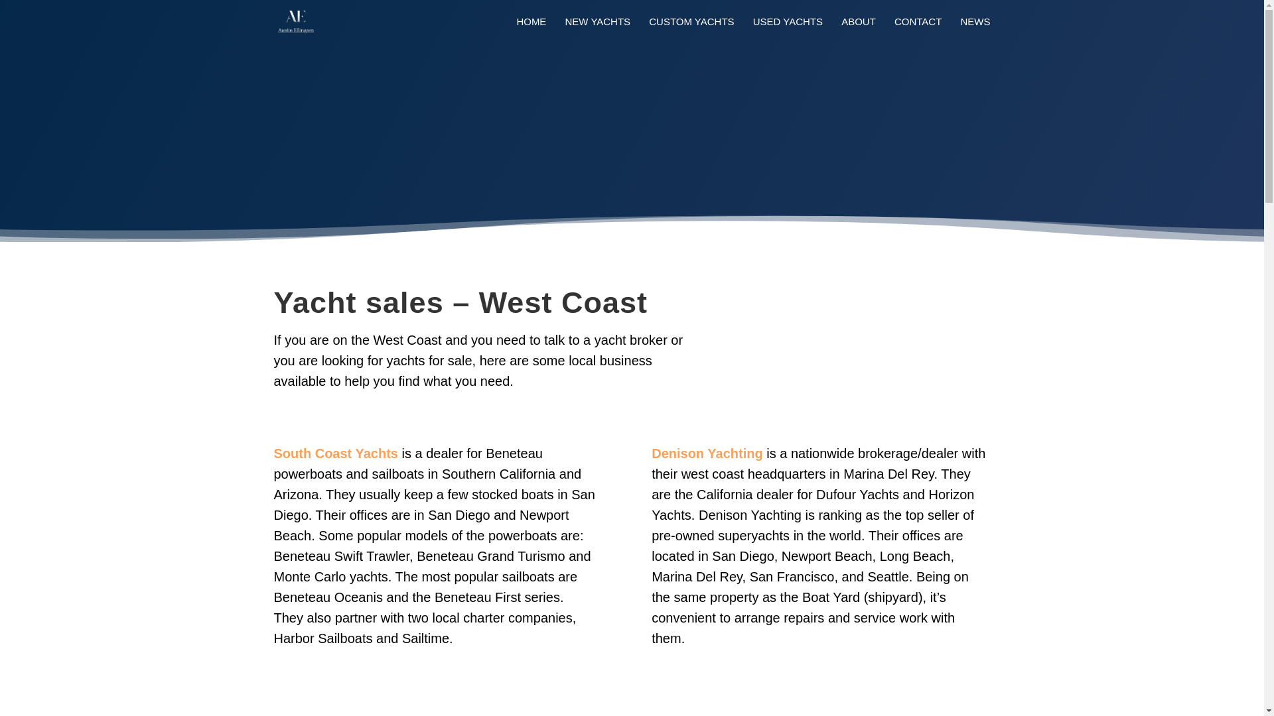  What do you see at coordinates (531, 30) in the screenshot?
I see `HOME` at bounding box center [531, 30].